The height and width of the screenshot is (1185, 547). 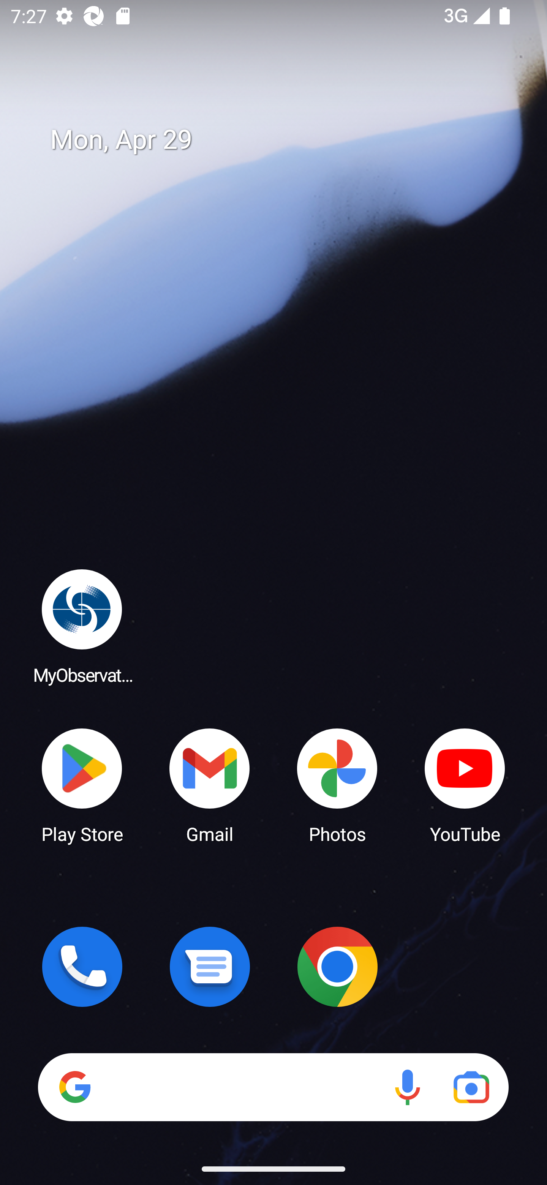 What do you see at coordinates (82, 967) in the screenshot?
I see `Phone` at bounding box center [82, 967].